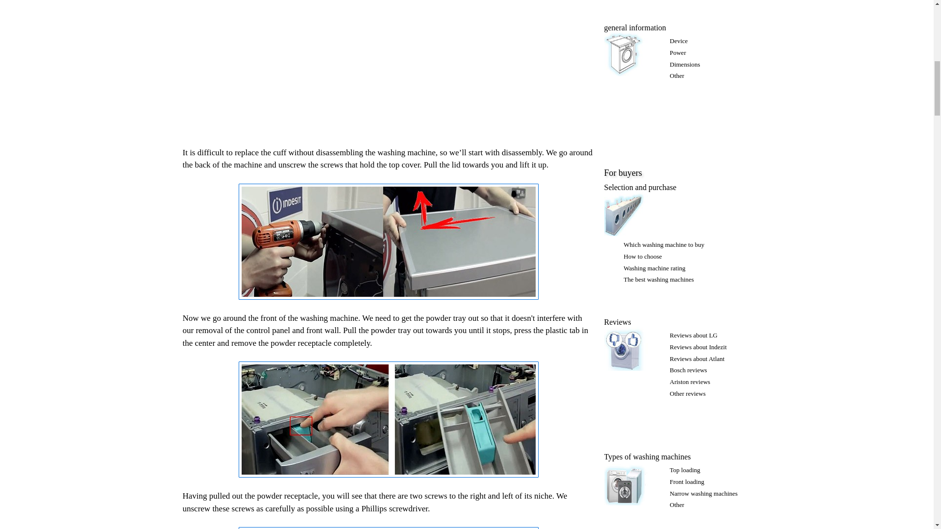 The image size is (941, 529). I want to click on general information, so click(635, 27).